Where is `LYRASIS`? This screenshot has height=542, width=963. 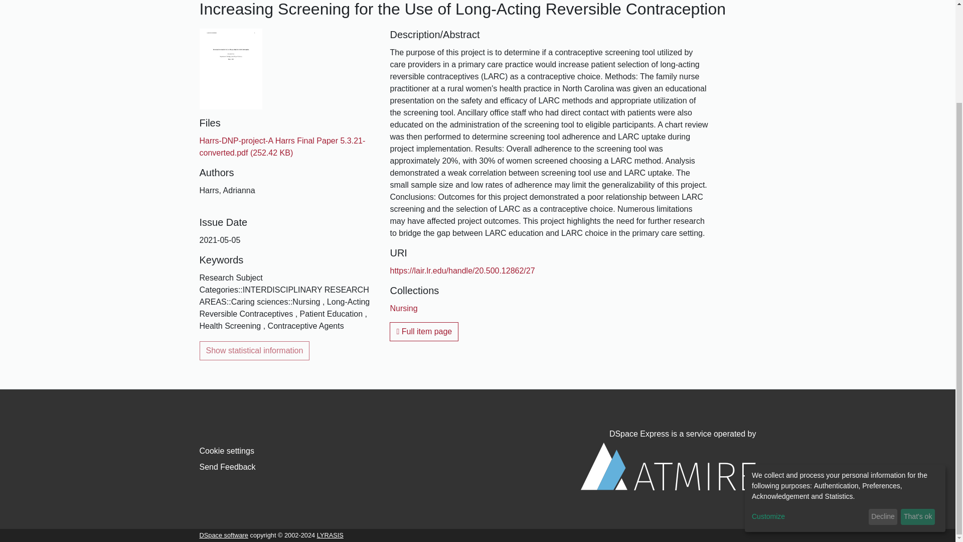 LYRASIS is located at coordinates (330, 535).